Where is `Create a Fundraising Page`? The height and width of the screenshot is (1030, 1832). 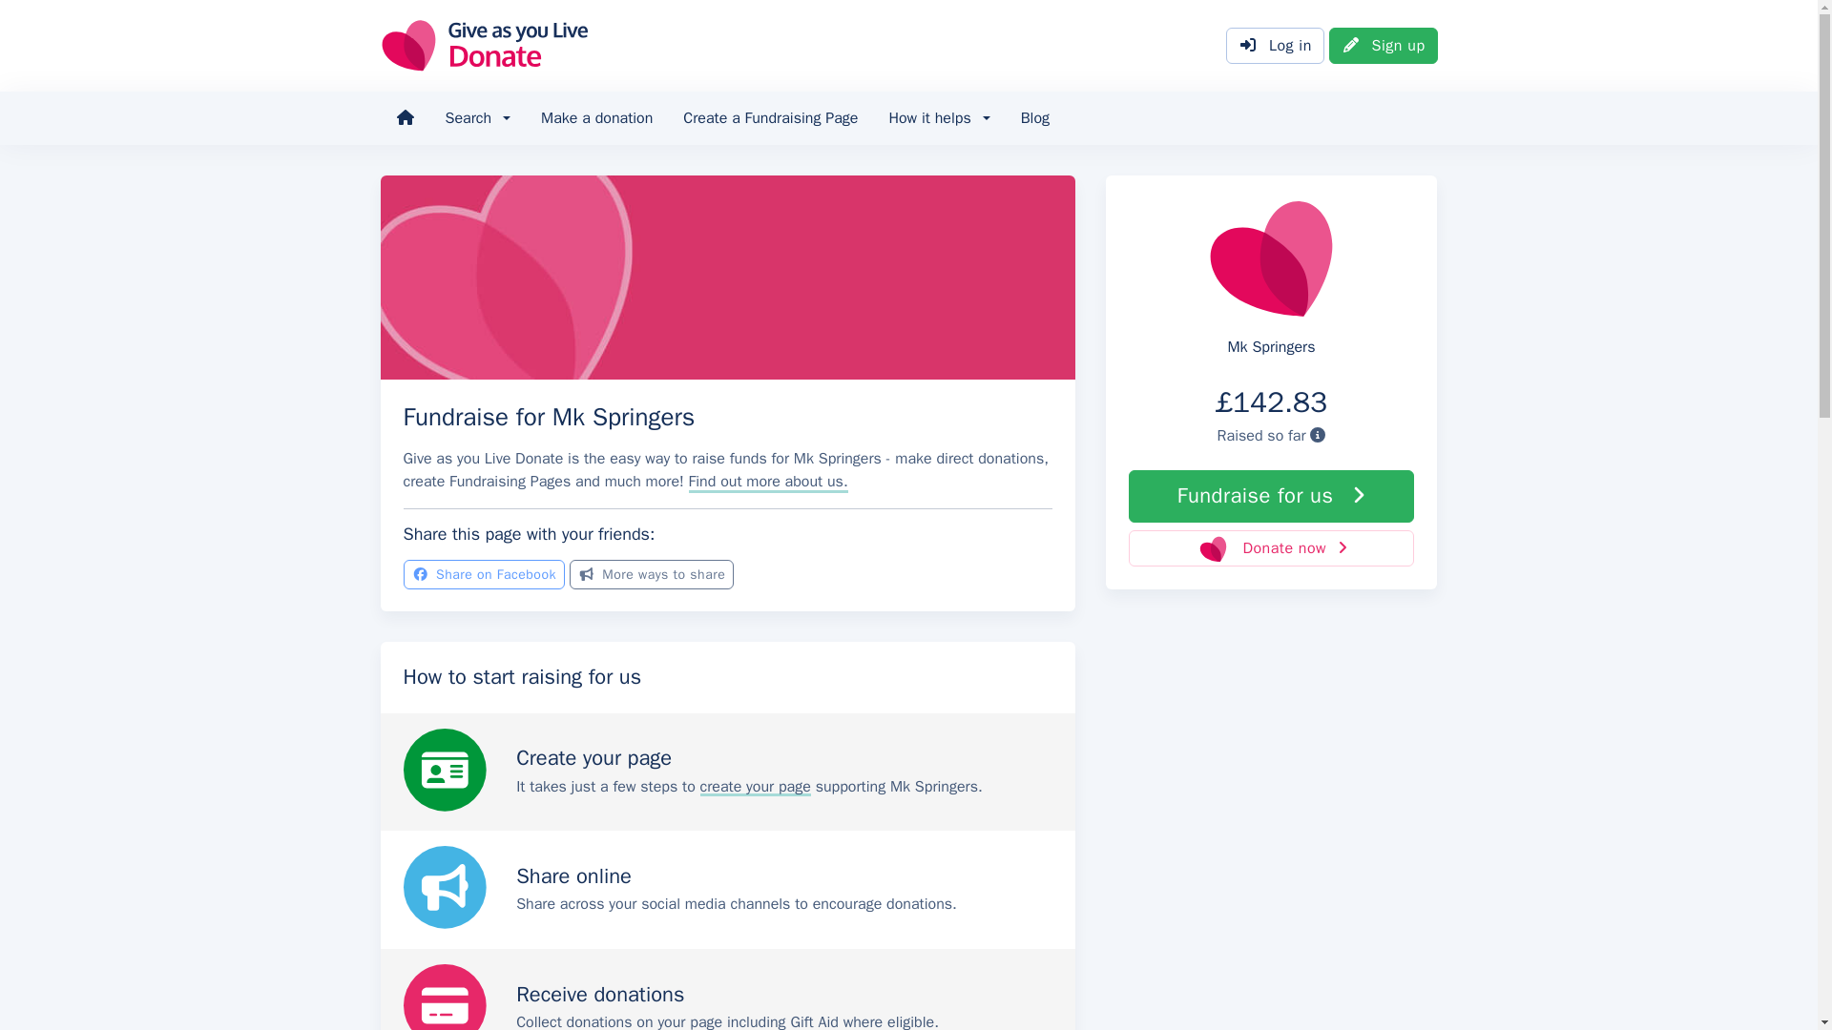
Create a Fundraising Page is located at coordinates (771, 118).